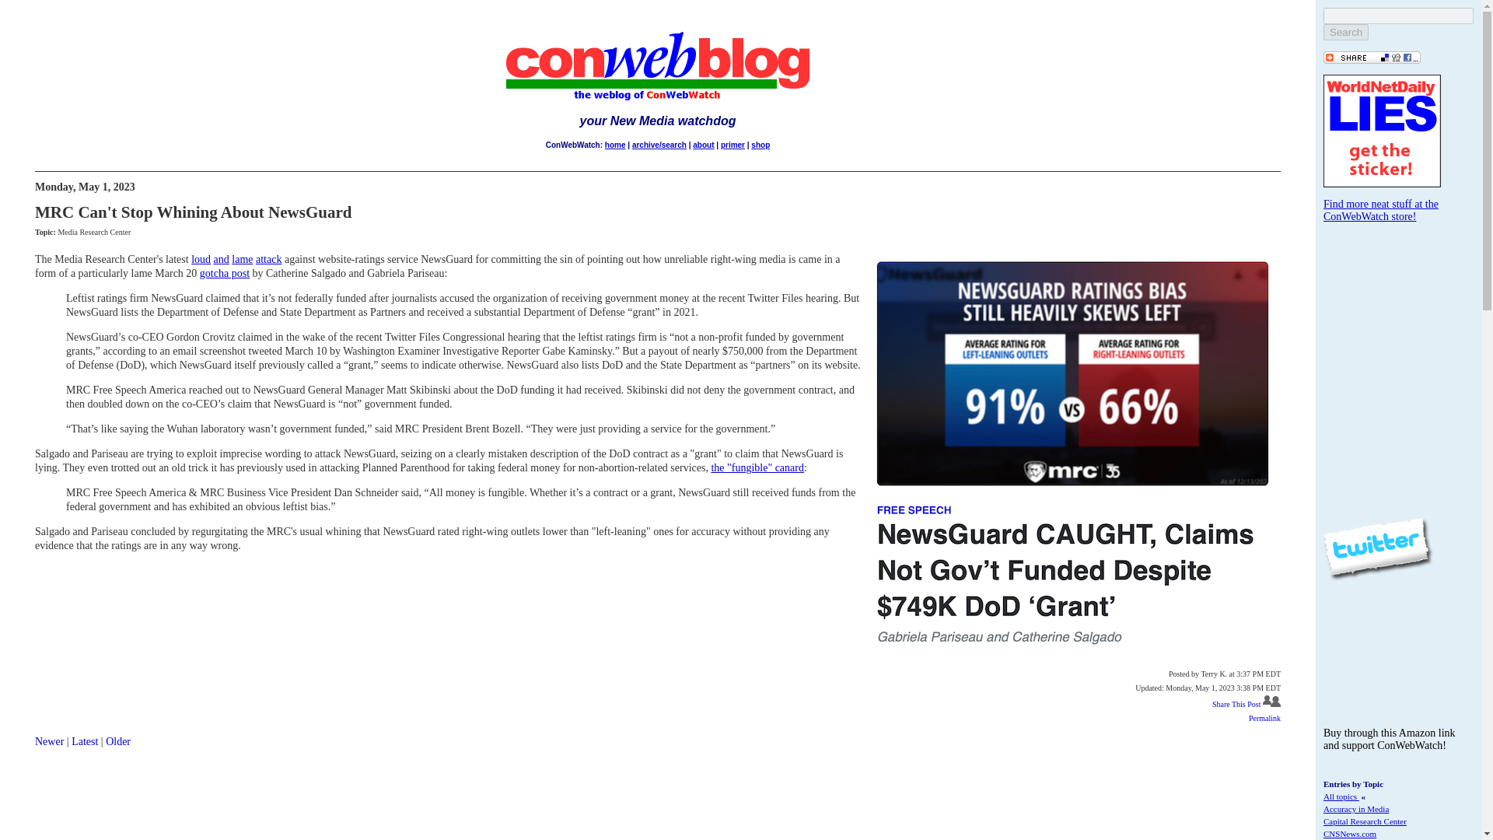 Image resolution: width=1493 pixels, height=840 pixels. I want to click on Search, so click(1345, 32).